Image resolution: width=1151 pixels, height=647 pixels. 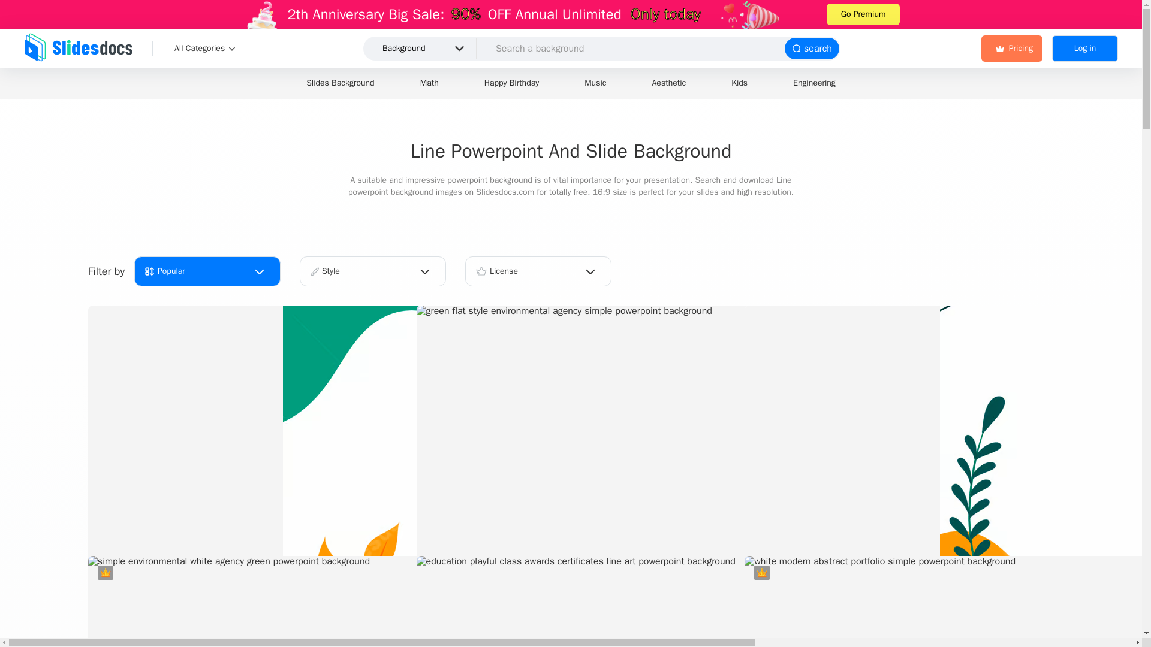 What do you see at coordinates (1084, 48) in the screenshot?
I see `Log in` at bounding box center [1084, 48].